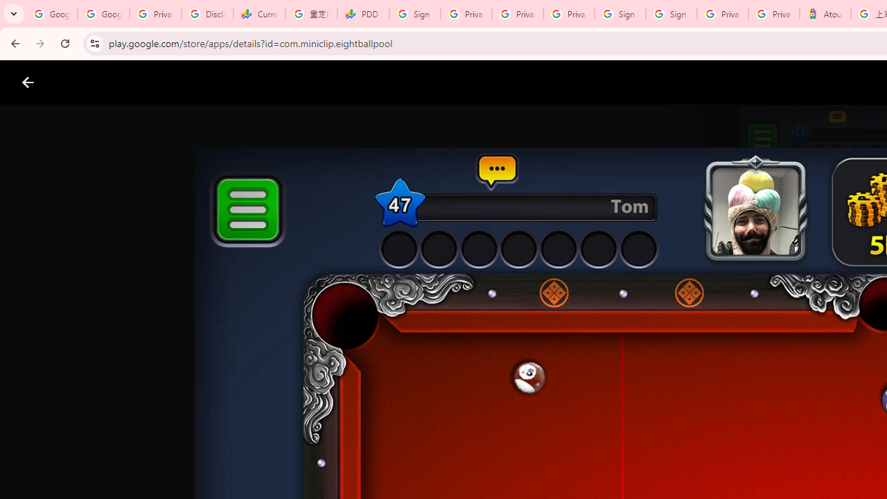 The height and width of the screenshot is (499, 887). Describe the element at coordinates (671, 14) in the screenshot. I see `Sign in - Google Accounts` at that location.